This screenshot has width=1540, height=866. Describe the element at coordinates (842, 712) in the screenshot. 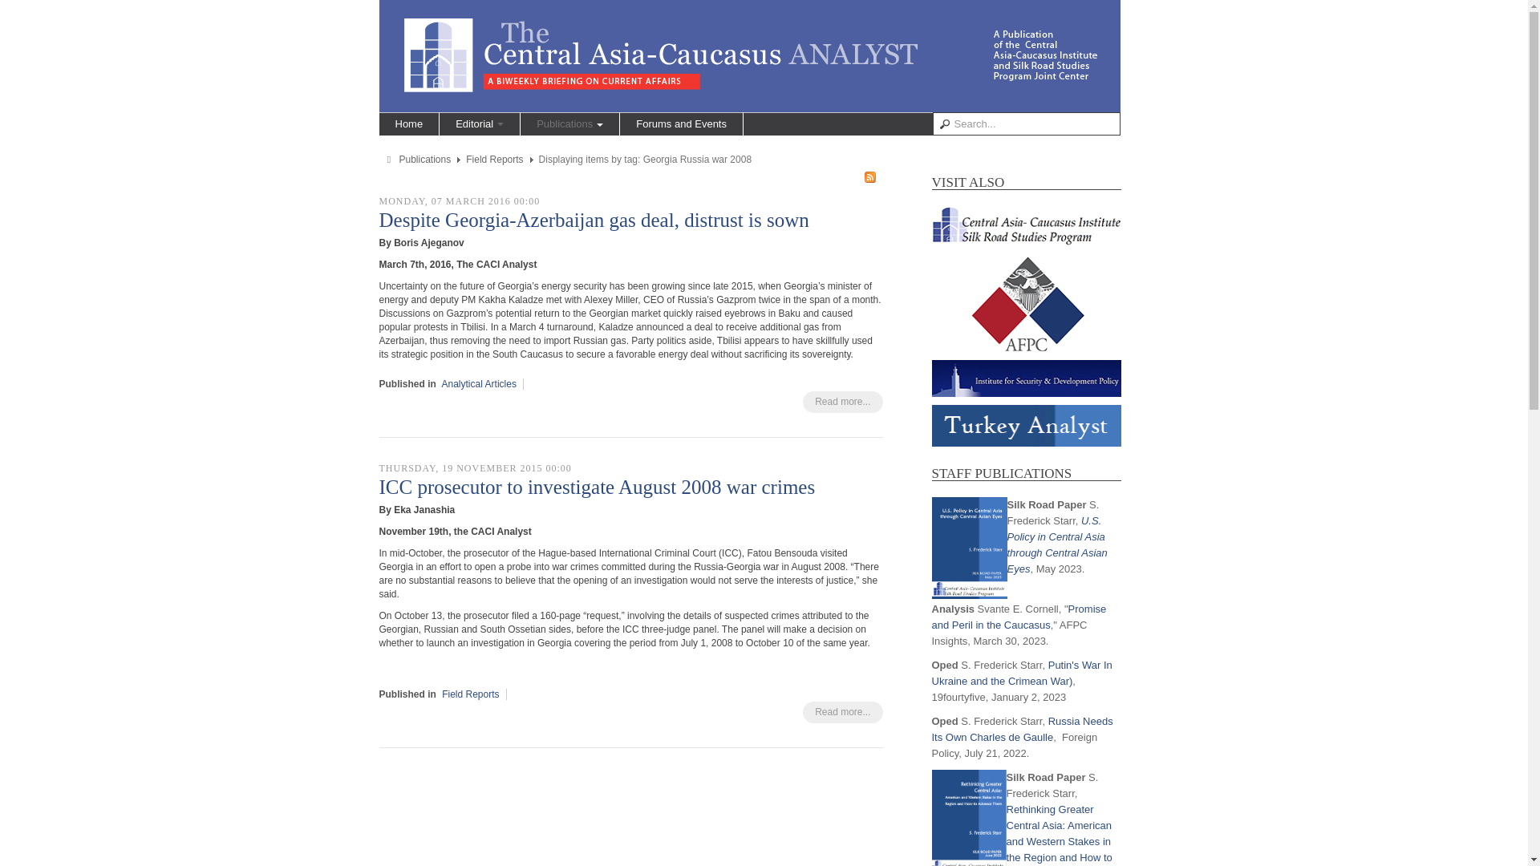

I see `Read more...` at that location.